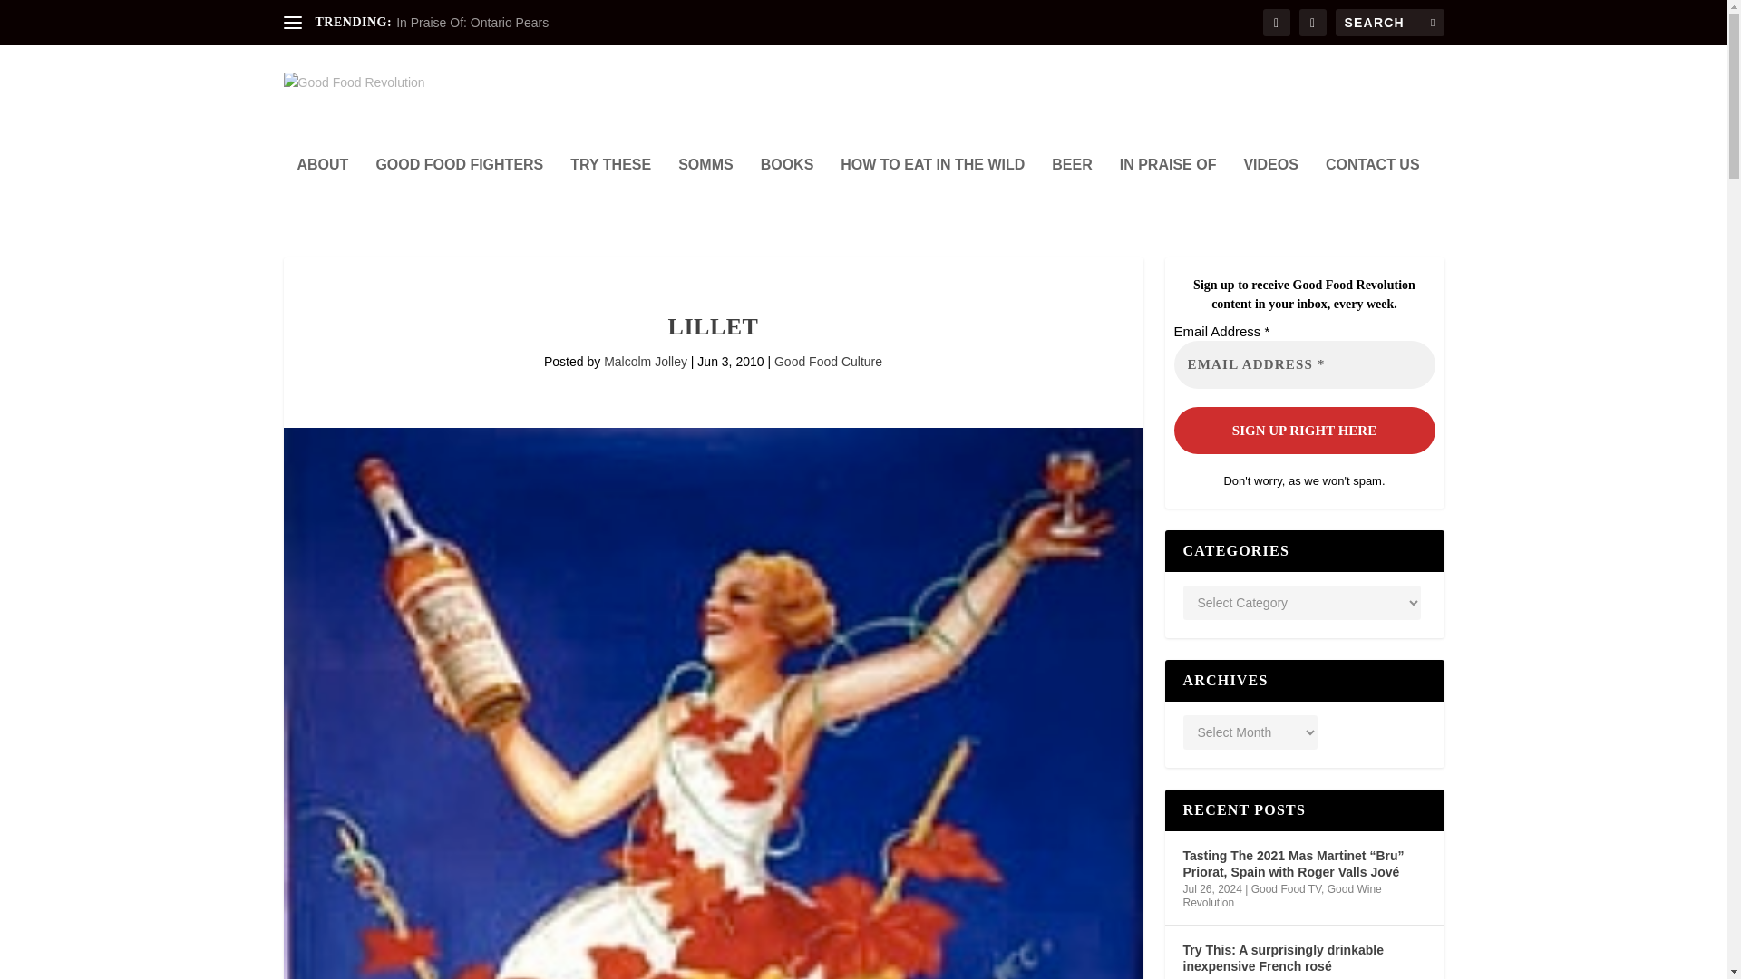 The height and width of the screenshot is (979, 1741). What do you see at coordinates (932, 189) in the screenshot?
I see `HOW TO EAT IN THE WILD` at bounding box center [932, 189].